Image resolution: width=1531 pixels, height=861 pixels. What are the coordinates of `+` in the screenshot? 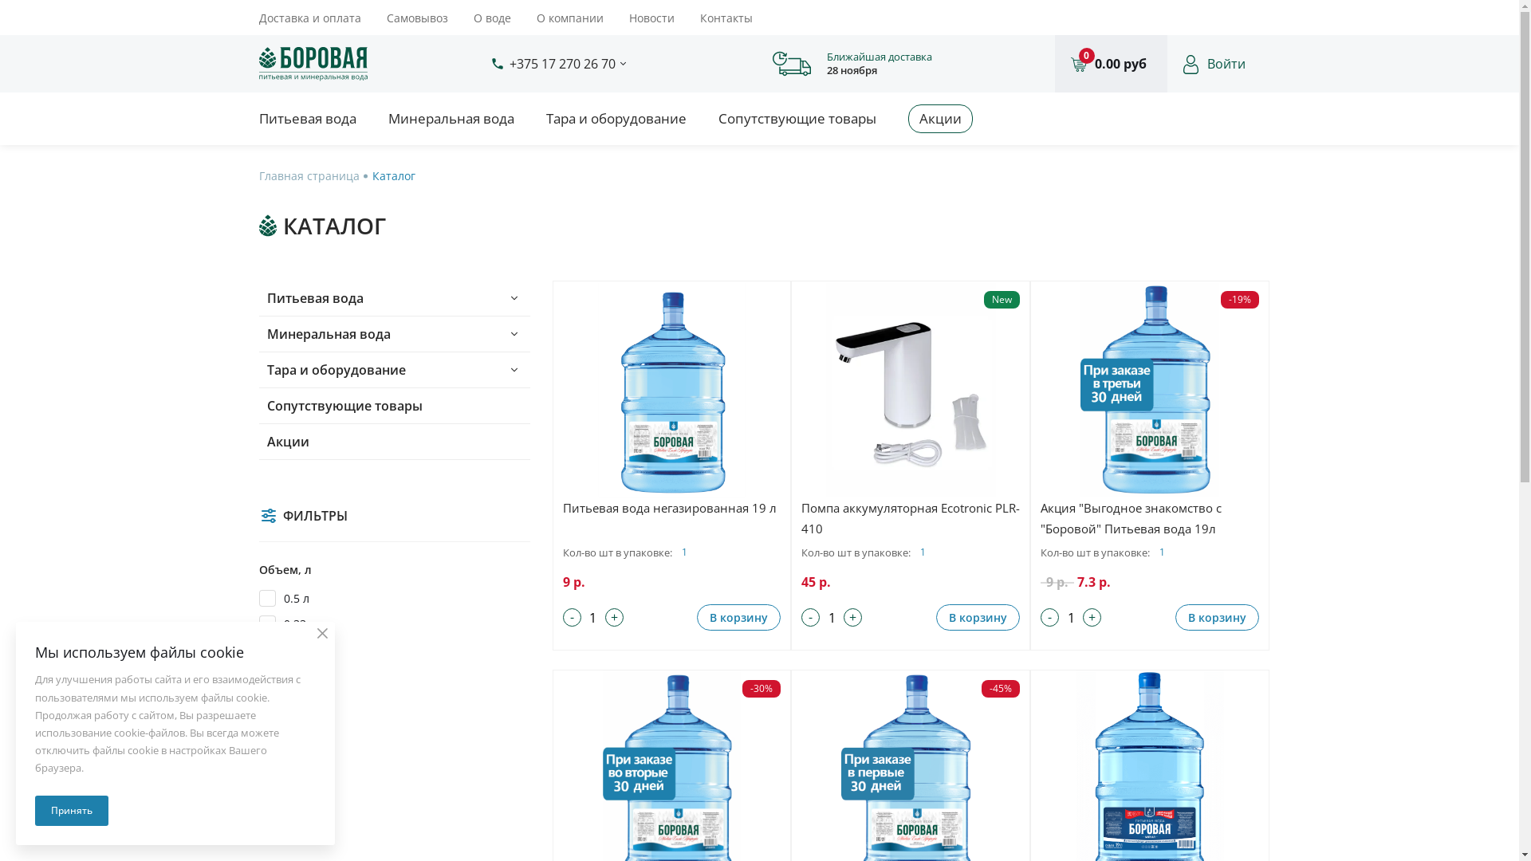 It's located at (853, 617).